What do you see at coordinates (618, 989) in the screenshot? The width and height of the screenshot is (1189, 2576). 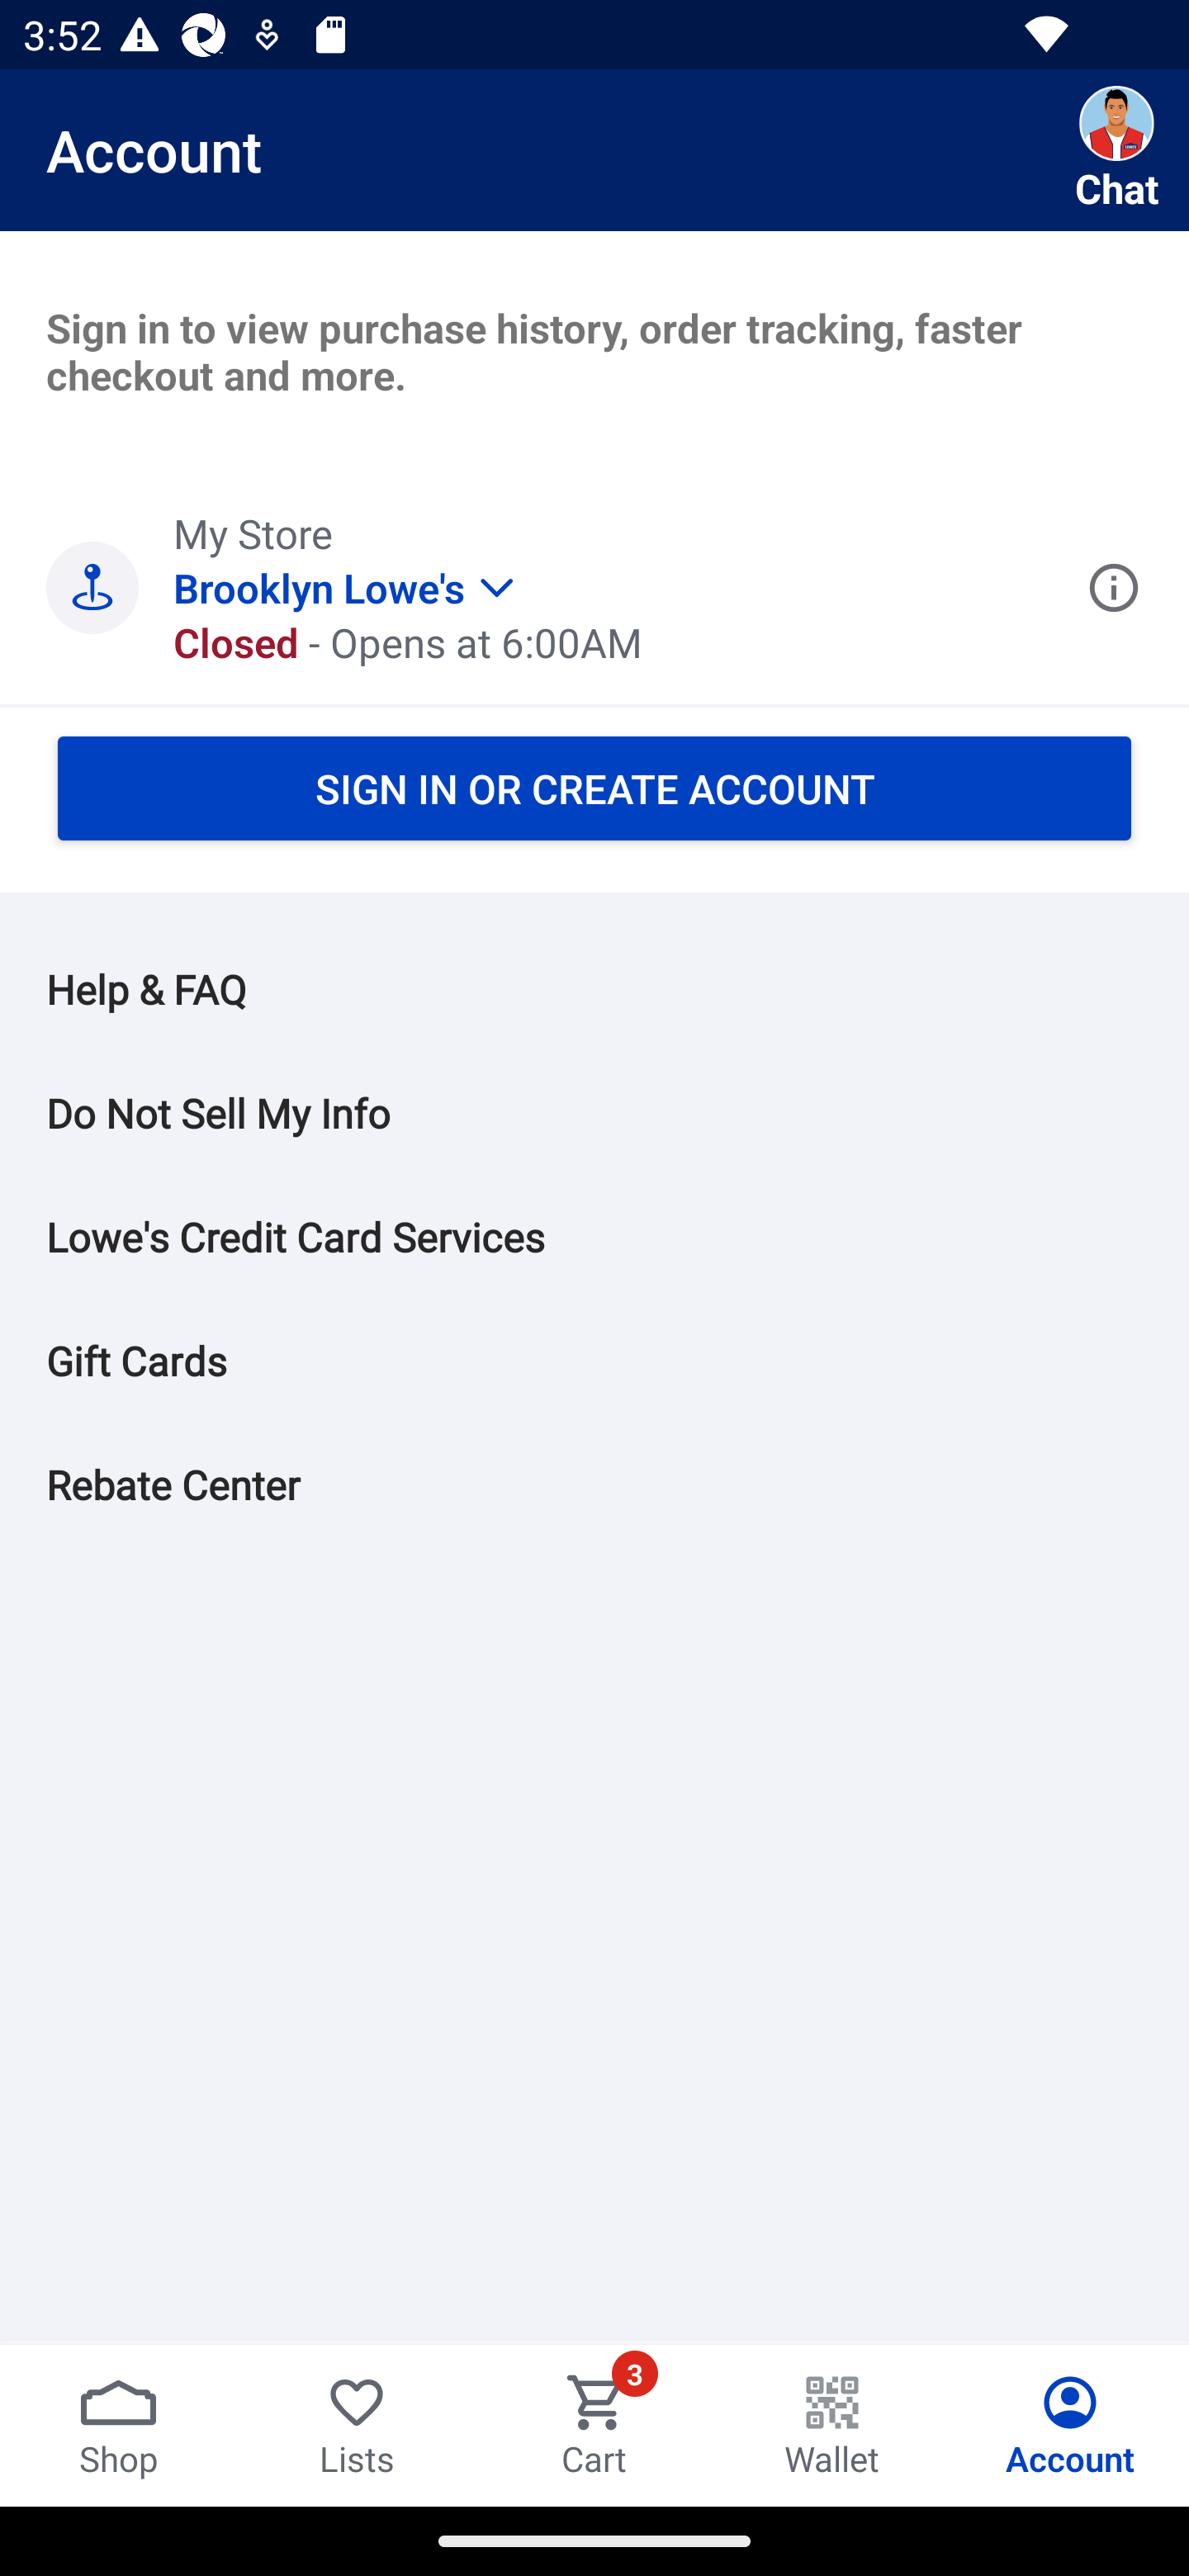 I see `Help & FAQ` at bounding box center [618, 989].